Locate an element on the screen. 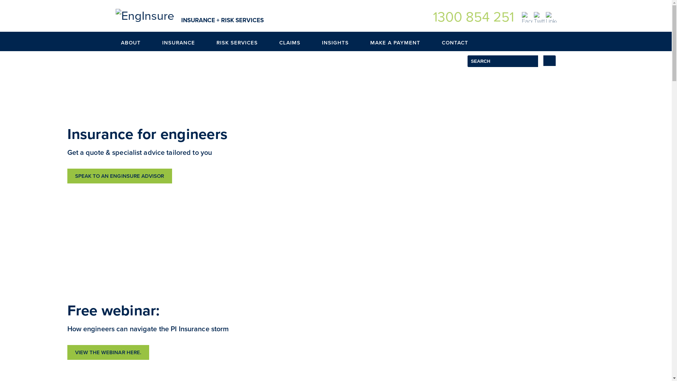 The image size is (677, 381). EngInsure is located at coordinates (145, 16).